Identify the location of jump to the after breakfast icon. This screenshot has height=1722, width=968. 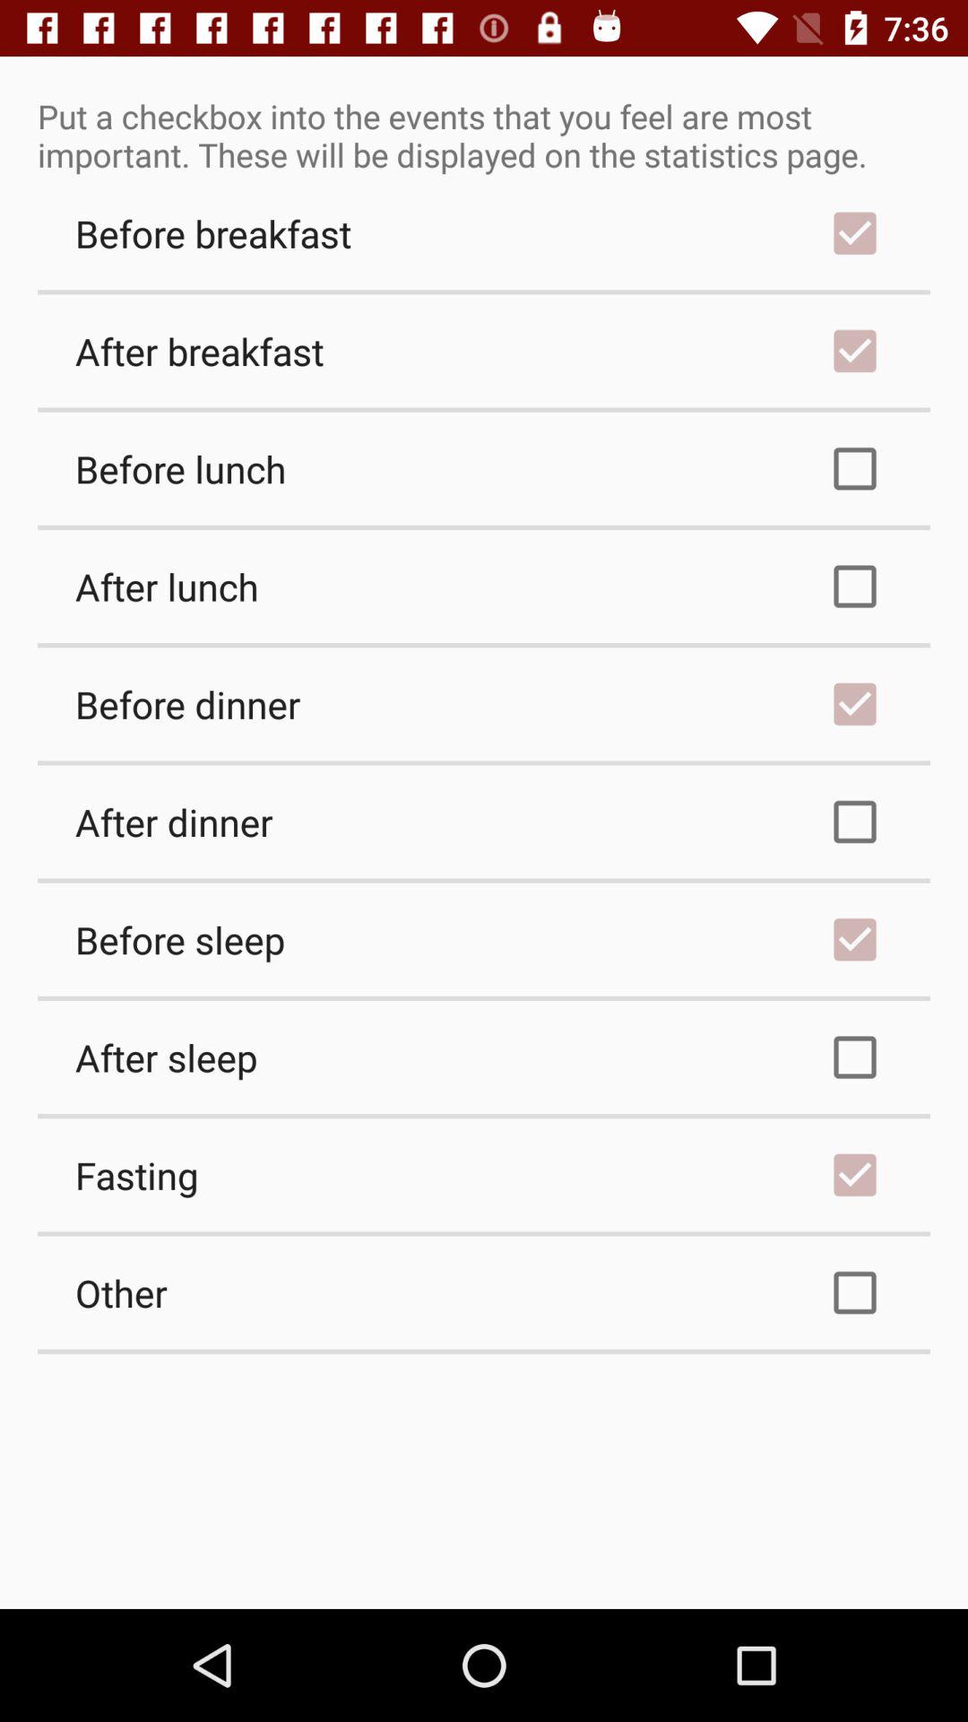
(484, 351).